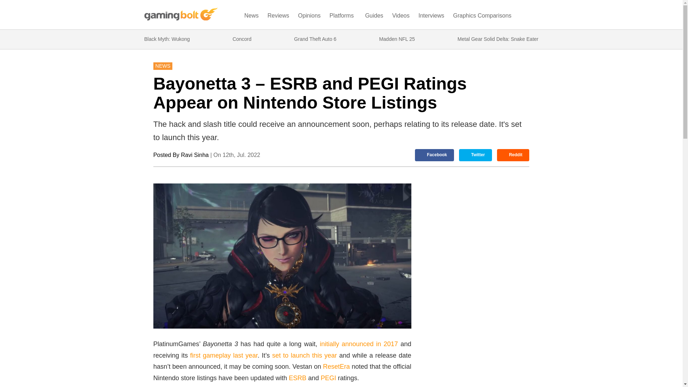 The image size is (688, 387). What do you see at coordinates (167, 39) in the screenshot?
I see `Black Myth: Wukong` at bounding box center [167, 39].